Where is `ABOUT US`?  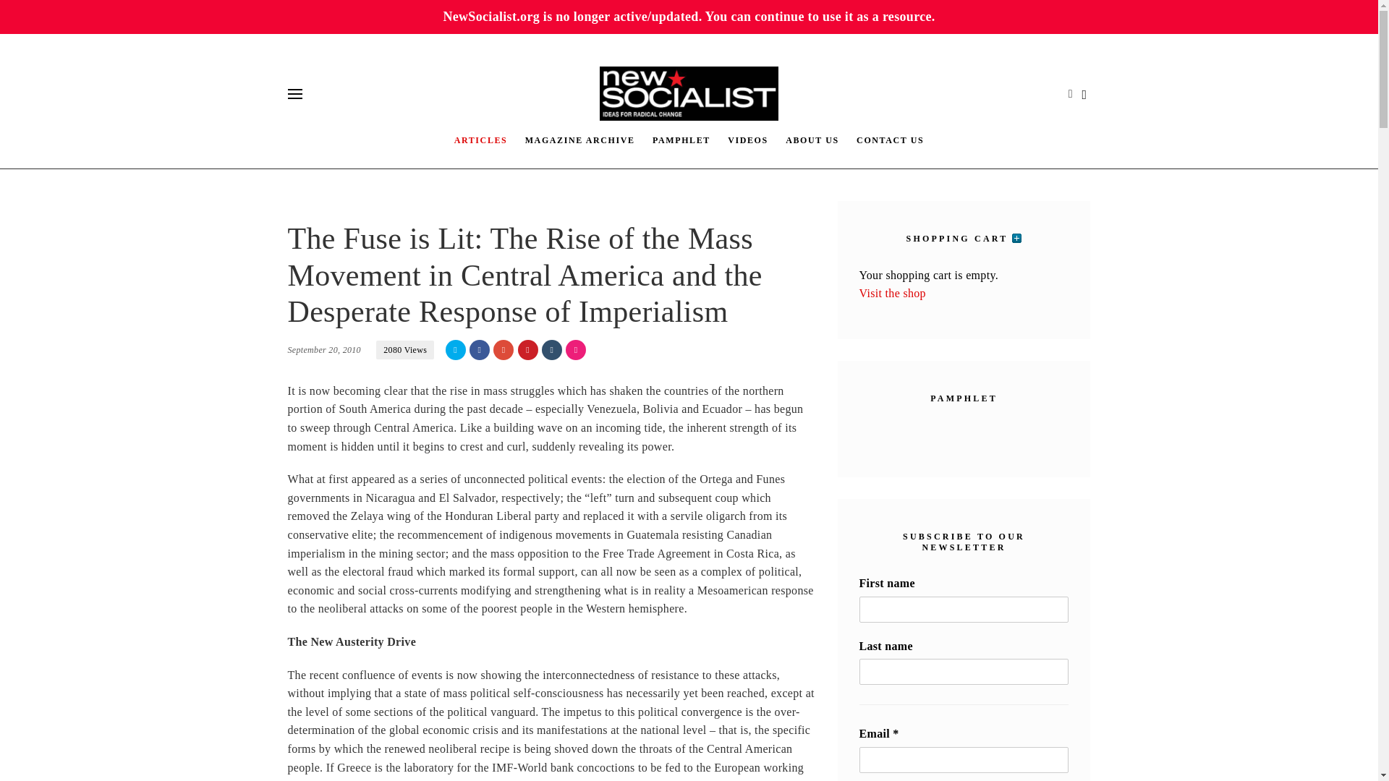
ABOUT US is located at coordinates (812, 139).